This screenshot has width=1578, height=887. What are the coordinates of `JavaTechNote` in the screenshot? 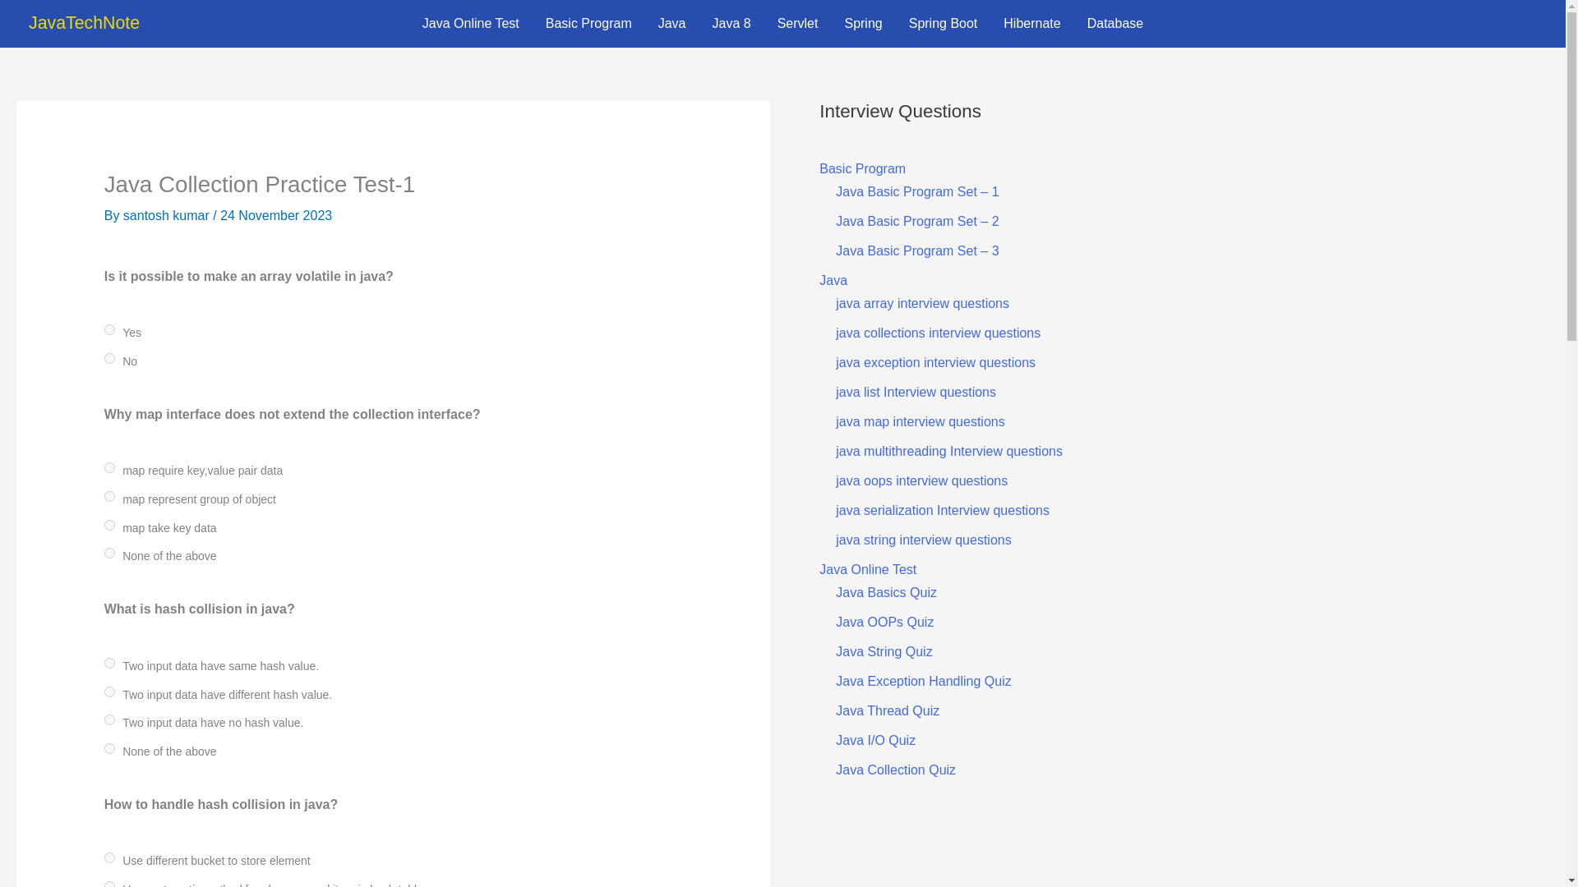 It's located at (84, 23).